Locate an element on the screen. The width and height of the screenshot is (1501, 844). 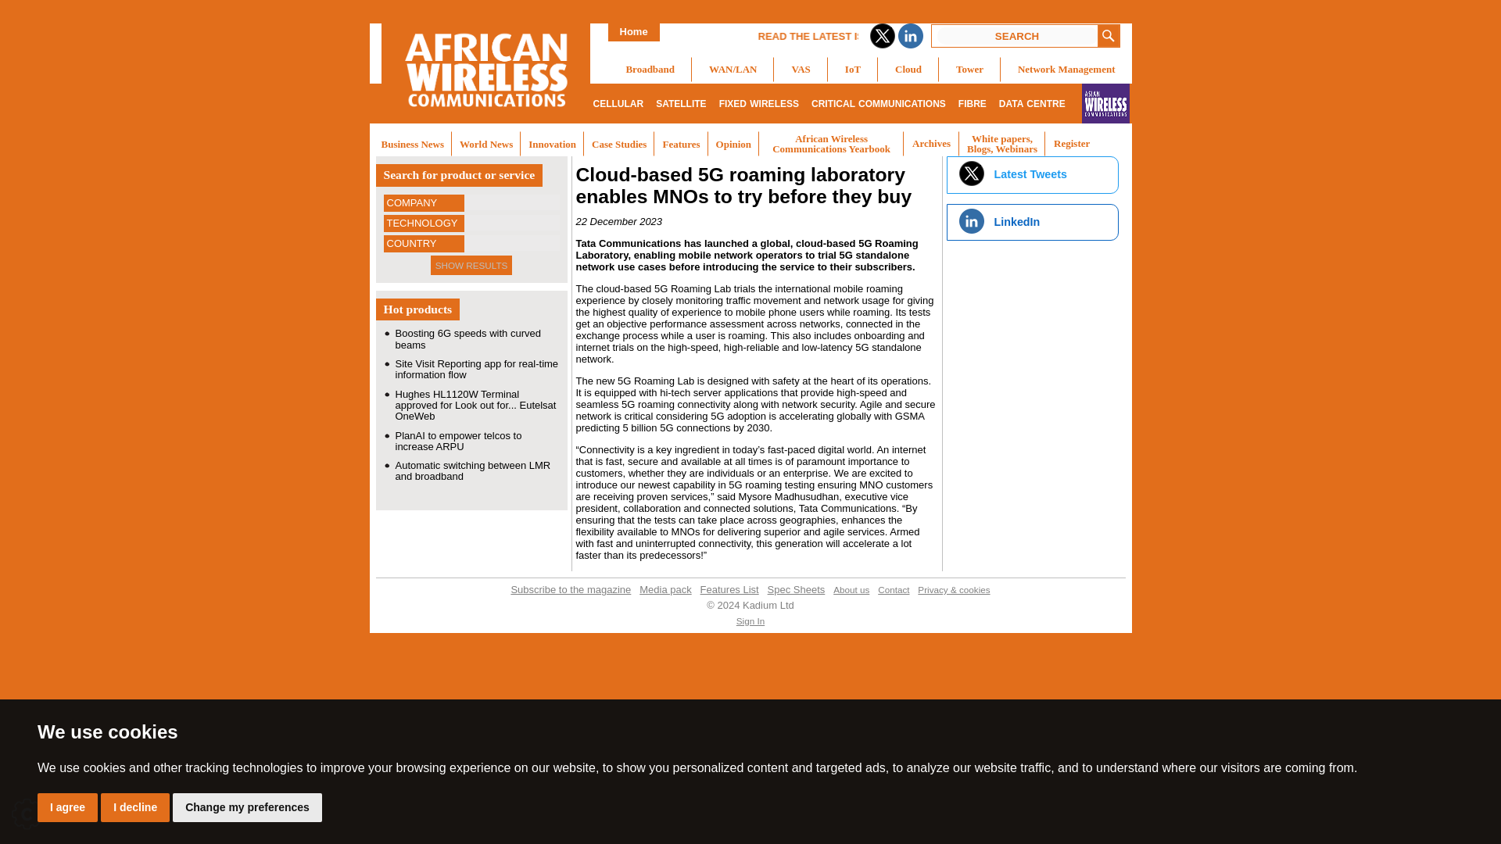
Features is located at coordinates (680, 144).